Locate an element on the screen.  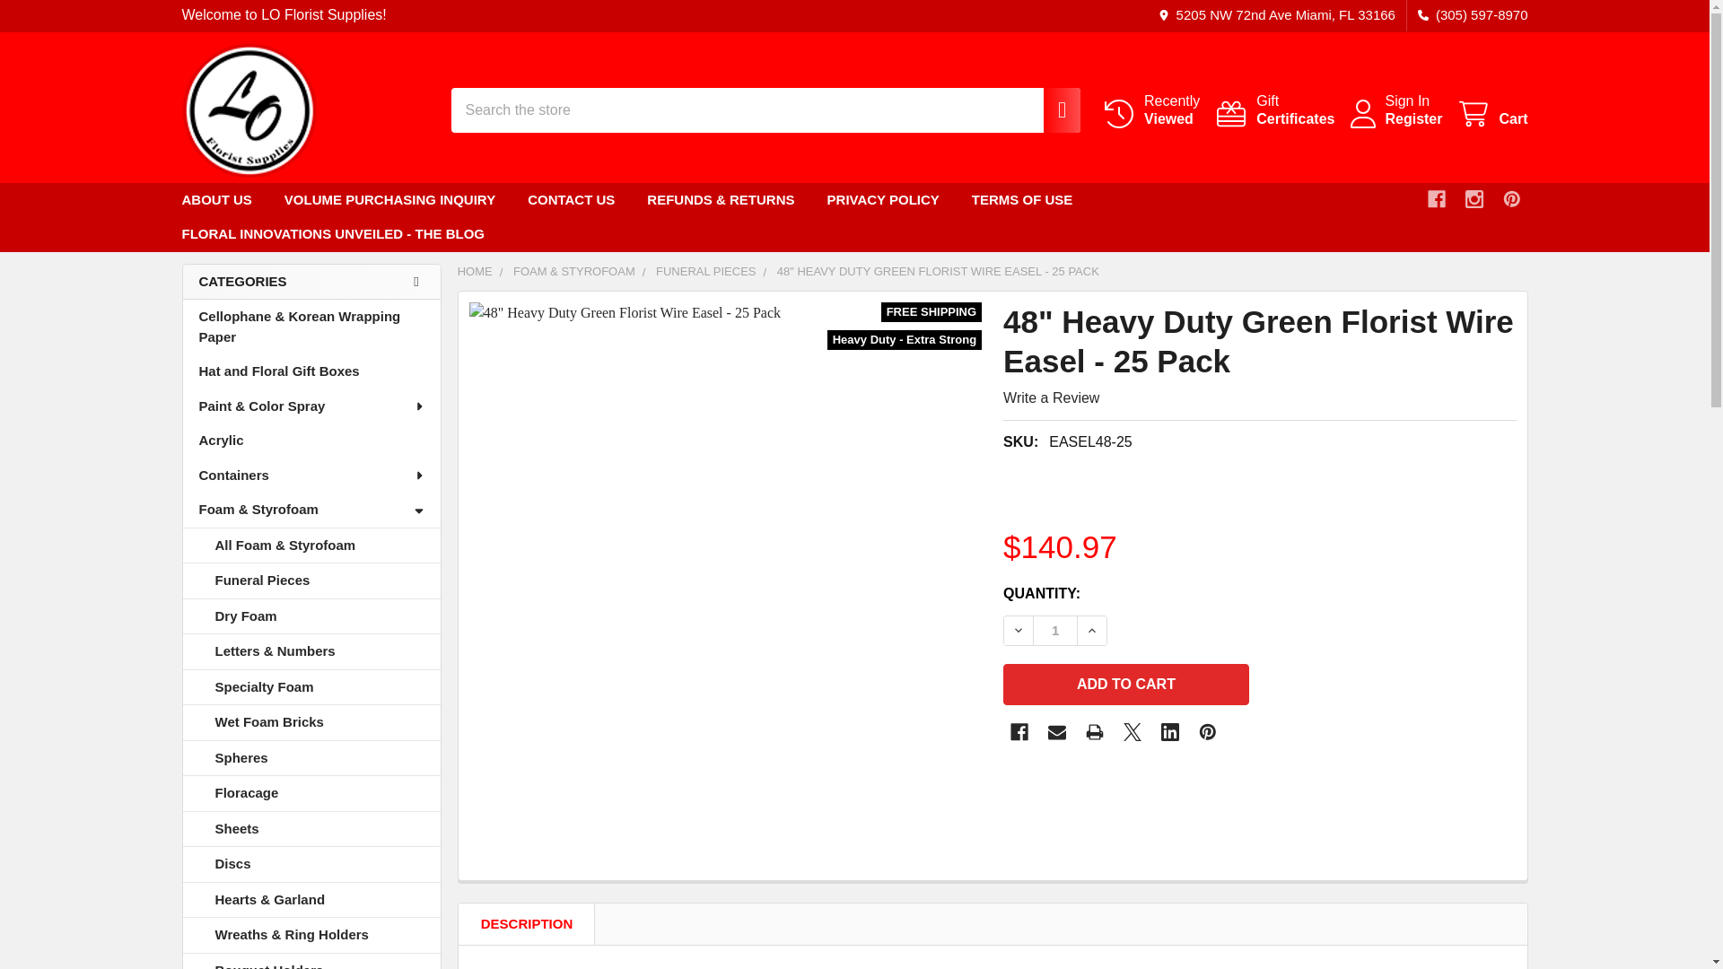
Pinterest is located at coordinates (248, 109).